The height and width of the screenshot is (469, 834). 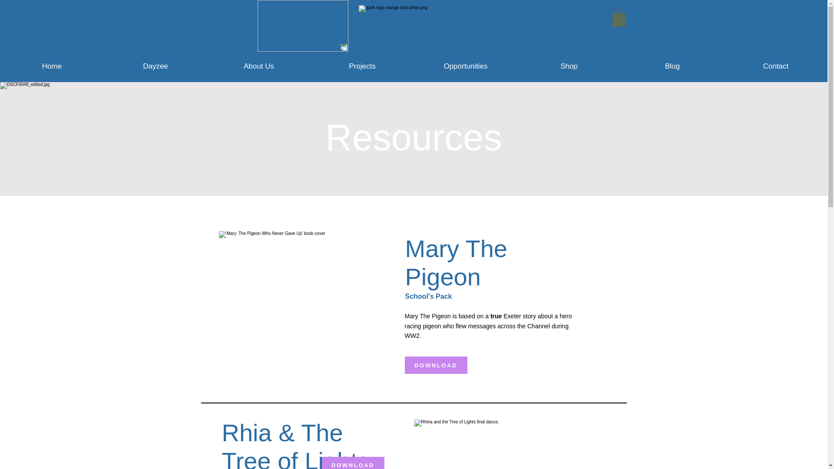 I want to click on Dayzee, so click(x=155, y=69).